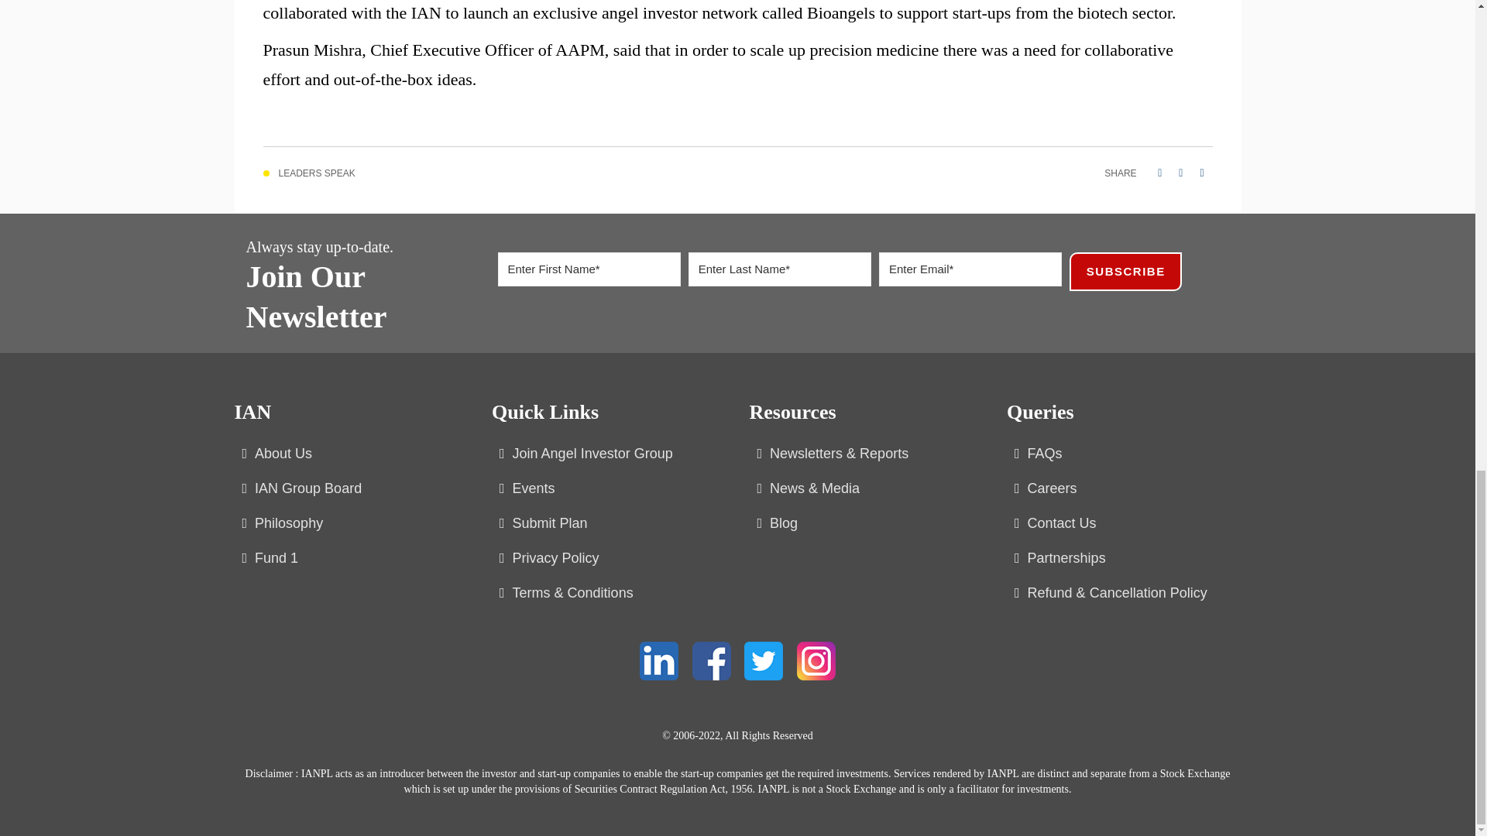  Describe the element at coordinates (1125, 271) in the screenshot. I see `Subscribe` at that location.